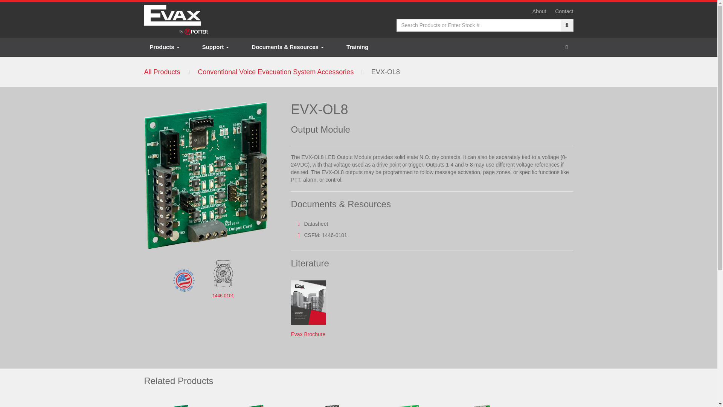 This screenshot has height=407, width=723. I want to click on Datasheet, so click(316, 224).